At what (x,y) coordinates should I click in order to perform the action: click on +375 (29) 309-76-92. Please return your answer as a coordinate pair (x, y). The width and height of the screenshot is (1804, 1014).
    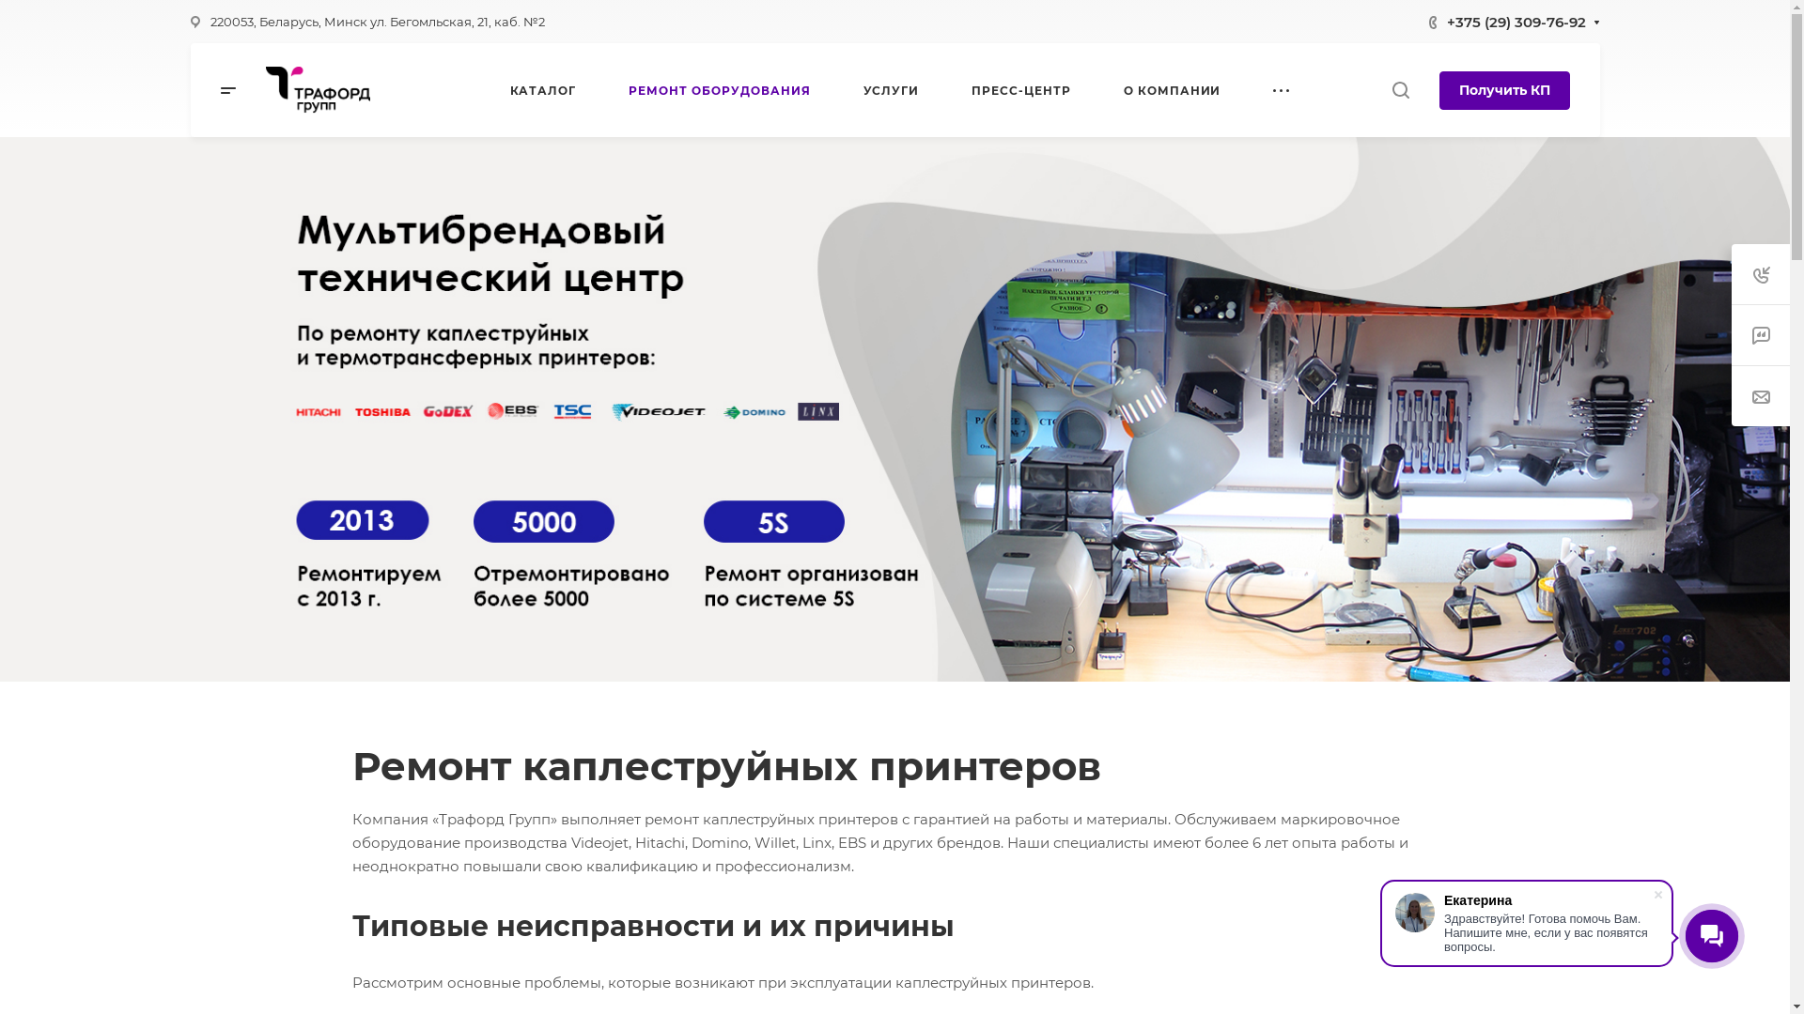
    Looking at the image, I should click on (1516, 21).